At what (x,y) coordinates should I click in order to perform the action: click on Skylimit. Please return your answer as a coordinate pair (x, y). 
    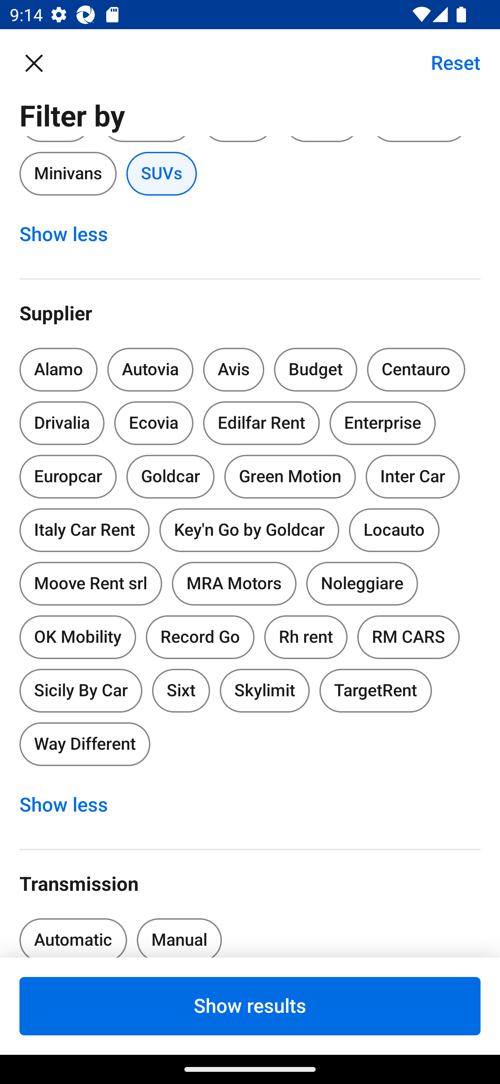
    Looking at the image, I should click on (265, 690).